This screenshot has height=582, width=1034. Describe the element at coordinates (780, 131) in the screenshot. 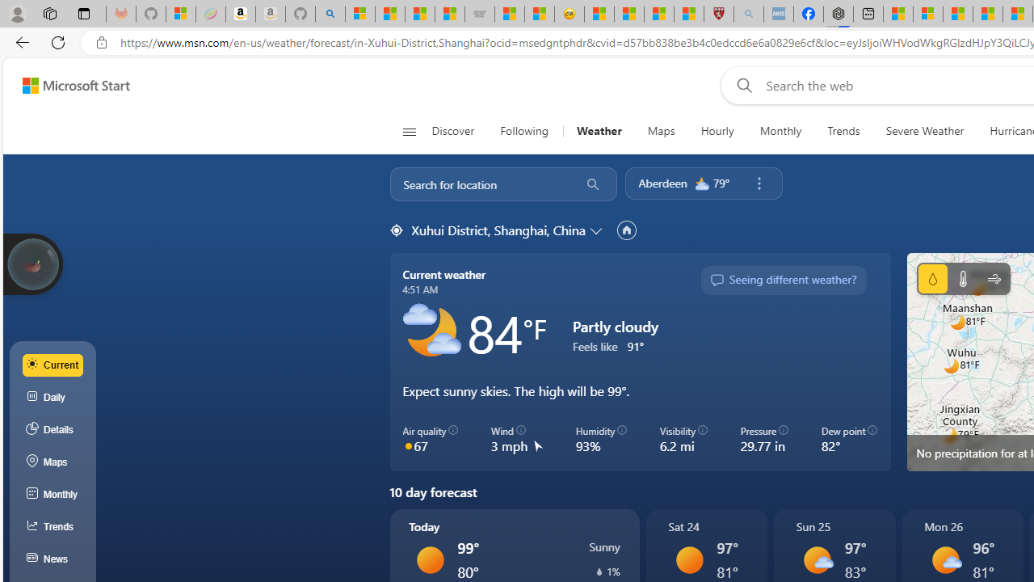

I see `Monthly` at that location.